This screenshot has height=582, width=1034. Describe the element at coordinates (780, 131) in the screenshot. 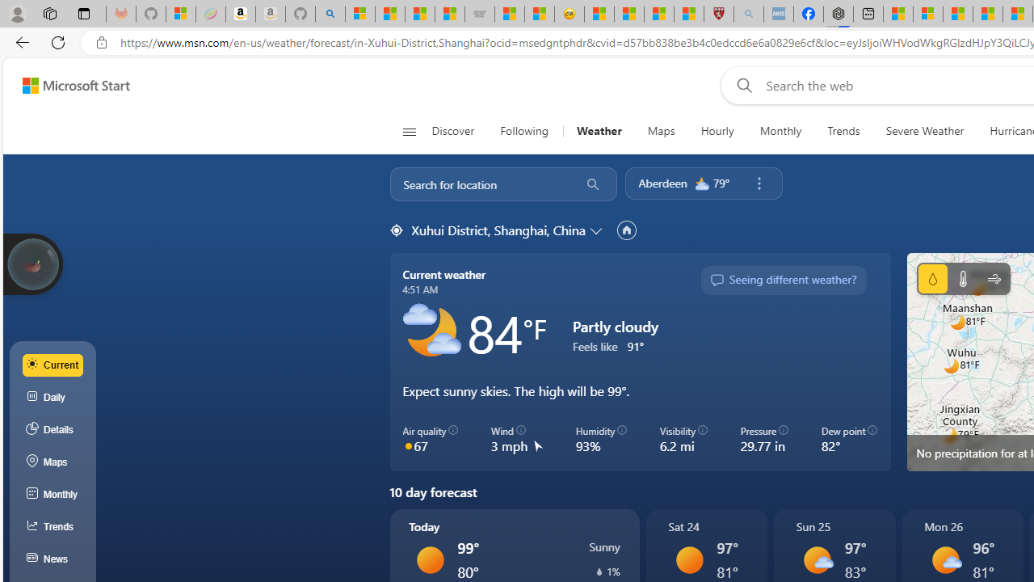

I see `Monthly` at that location.